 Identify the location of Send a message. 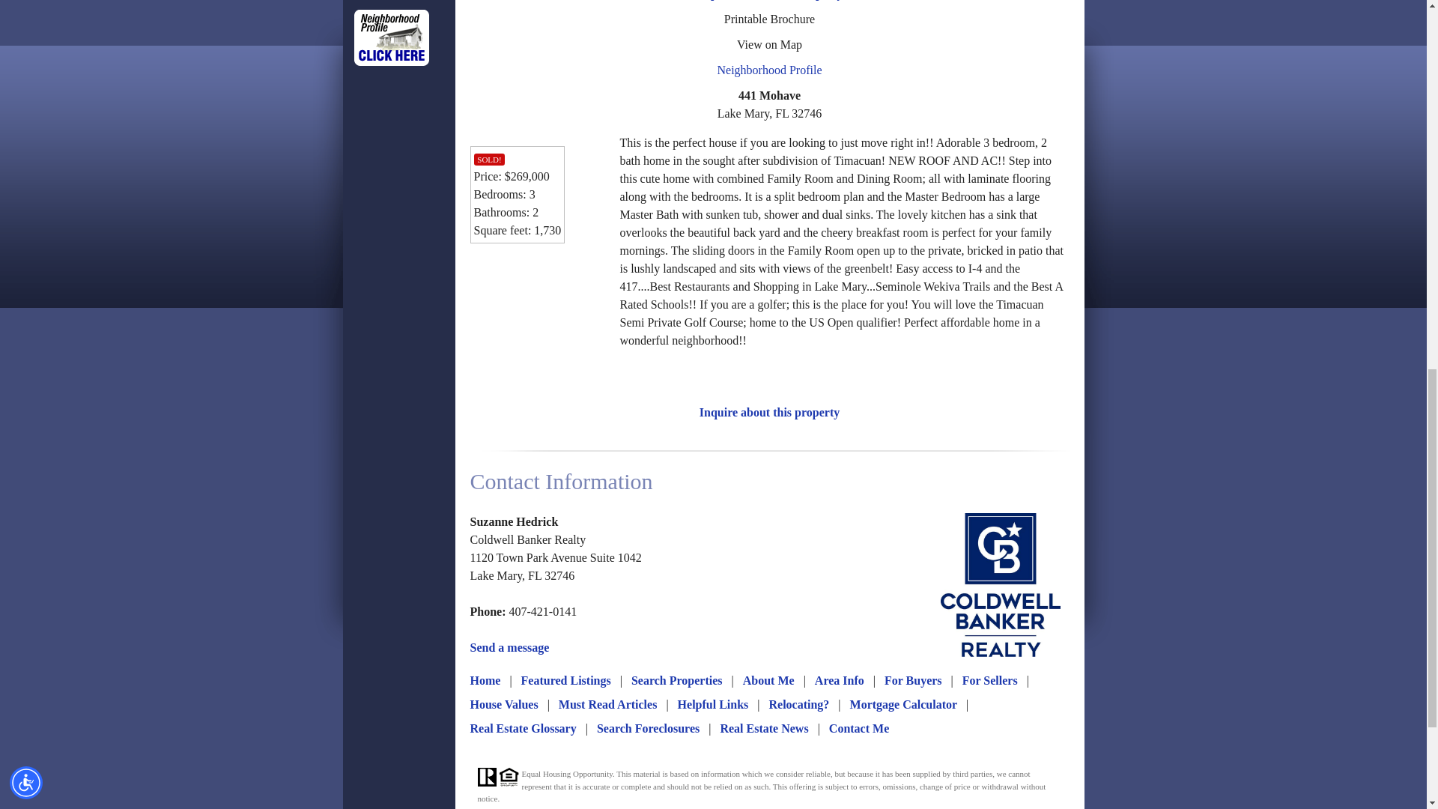
(509, 647).